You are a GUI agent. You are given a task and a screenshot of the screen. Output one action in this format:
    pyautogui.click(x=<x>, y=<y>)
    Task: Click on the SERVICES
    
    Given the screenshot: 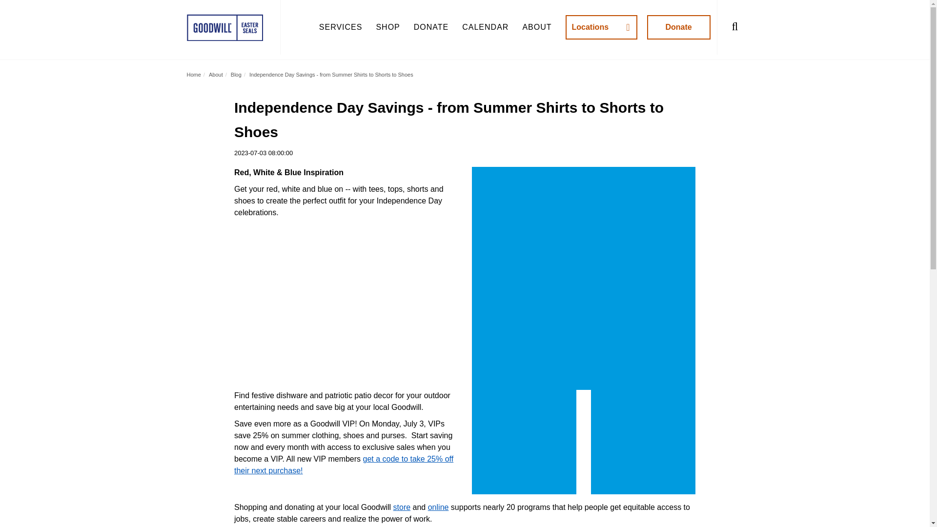 What is the action you would take?
    pyautogui.click(x=341, y=27)
    